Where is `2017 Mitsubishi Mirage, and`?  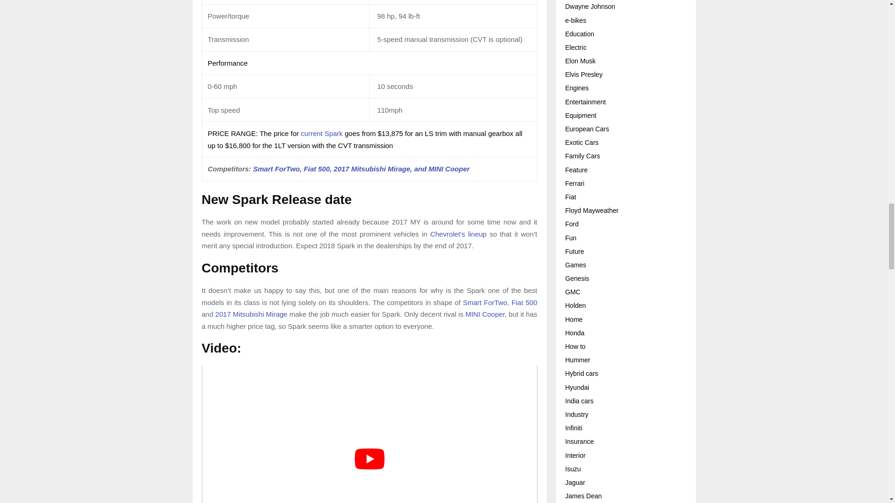
2017 Mitsubishi Mirage, and is located at coordinates (381, 169).